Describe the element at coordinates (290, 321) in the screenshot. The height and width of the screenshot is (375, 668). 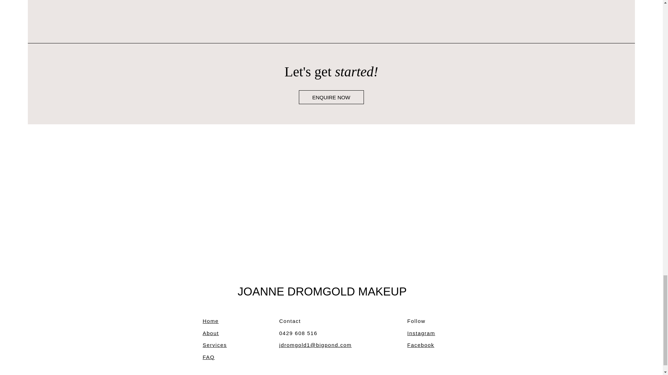
I see `Contact` at that location.